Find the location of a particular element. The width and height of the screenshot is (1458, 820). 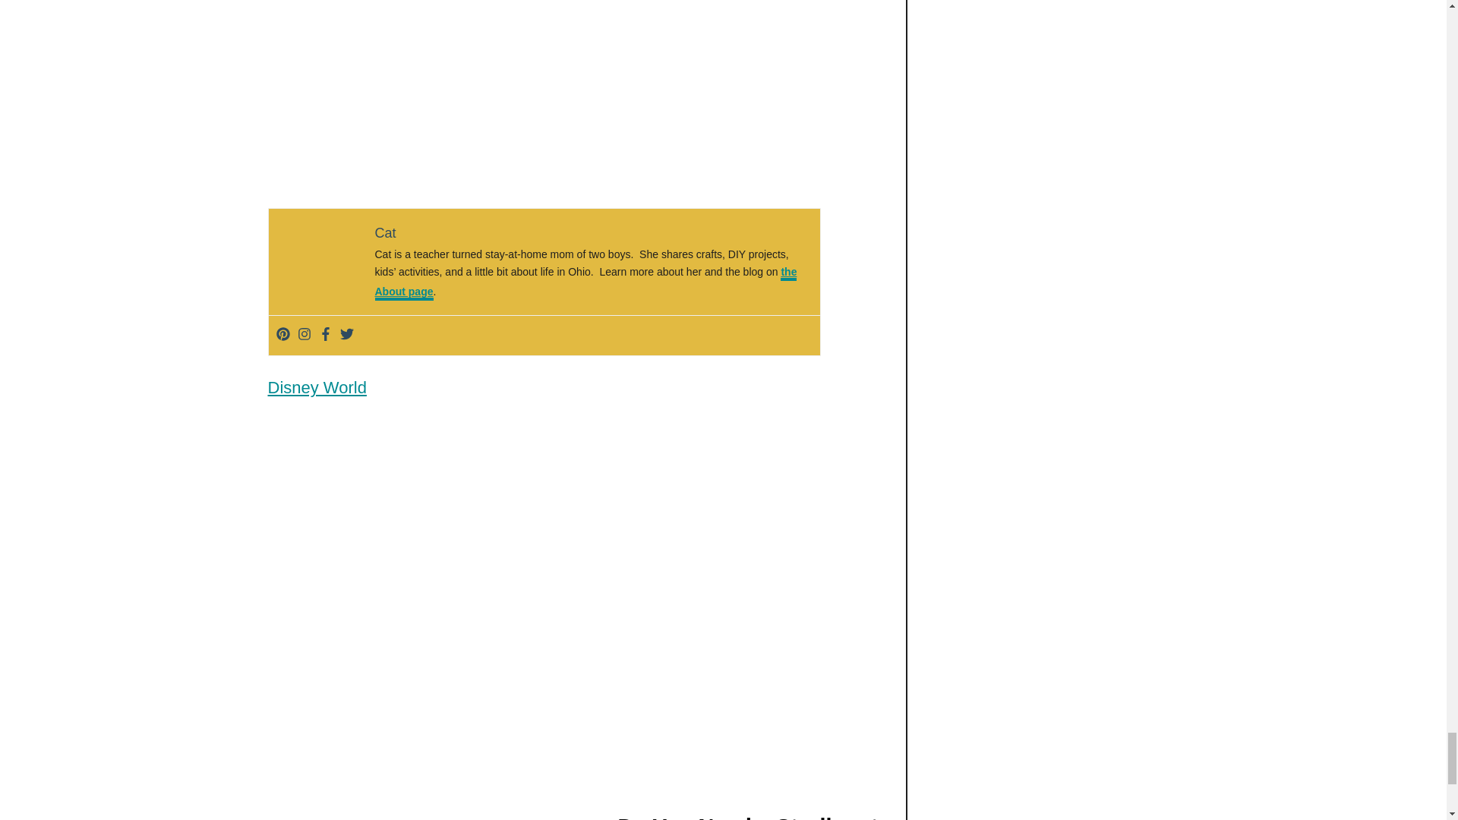

Do You Need a Stroller at Disney World? is located at coordinates (747, 814).